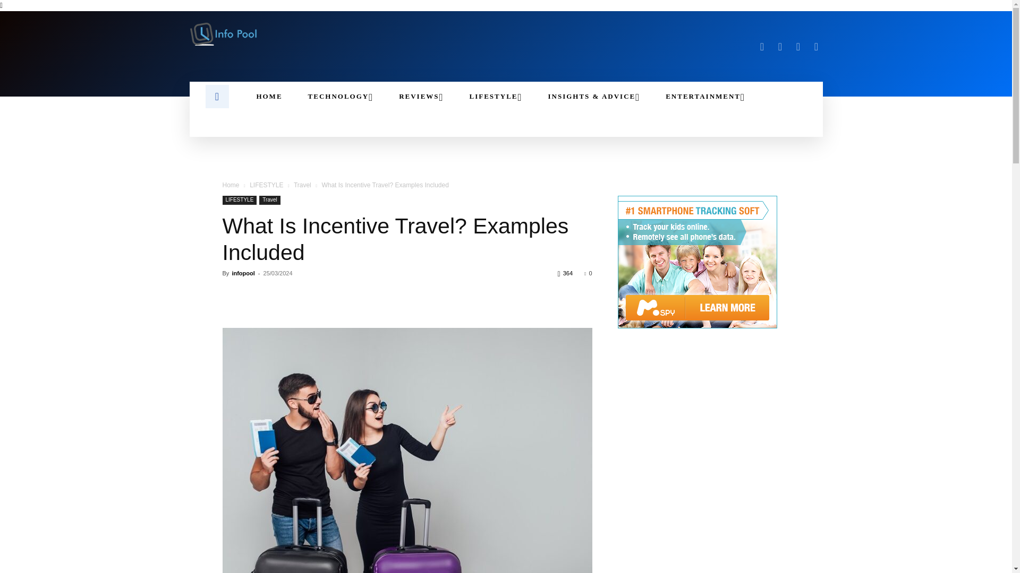  I want to click on Mail, so click(780, 47).